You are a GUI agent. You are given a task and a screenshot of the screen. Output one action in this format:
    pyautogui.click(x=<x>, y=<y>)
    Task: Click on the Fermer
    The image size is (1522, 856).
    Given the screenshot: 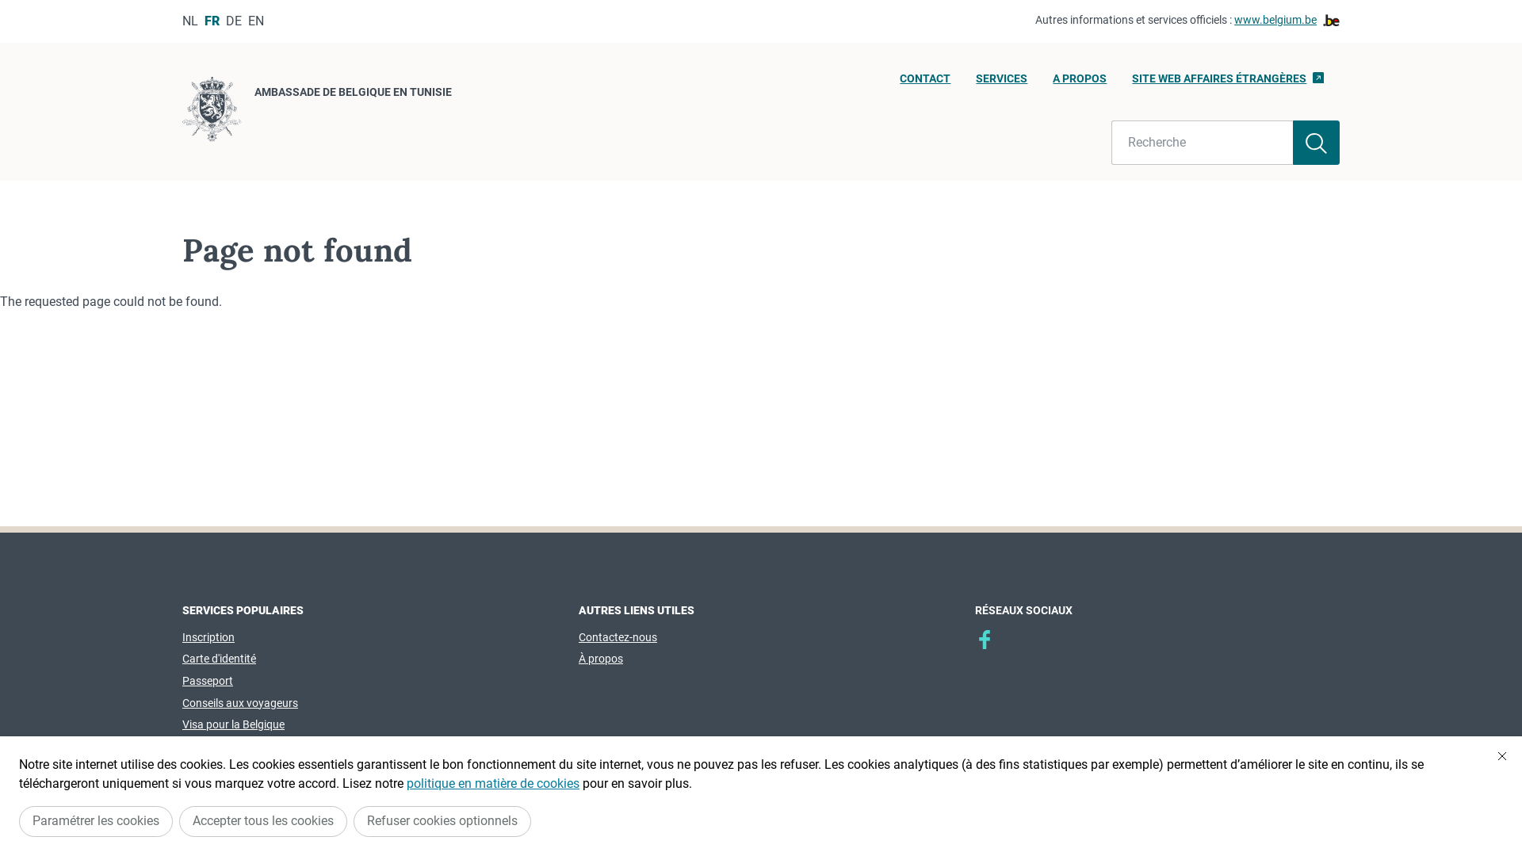 What is the action you would take?
    pyautogui.click(x=1502, y=756)
    